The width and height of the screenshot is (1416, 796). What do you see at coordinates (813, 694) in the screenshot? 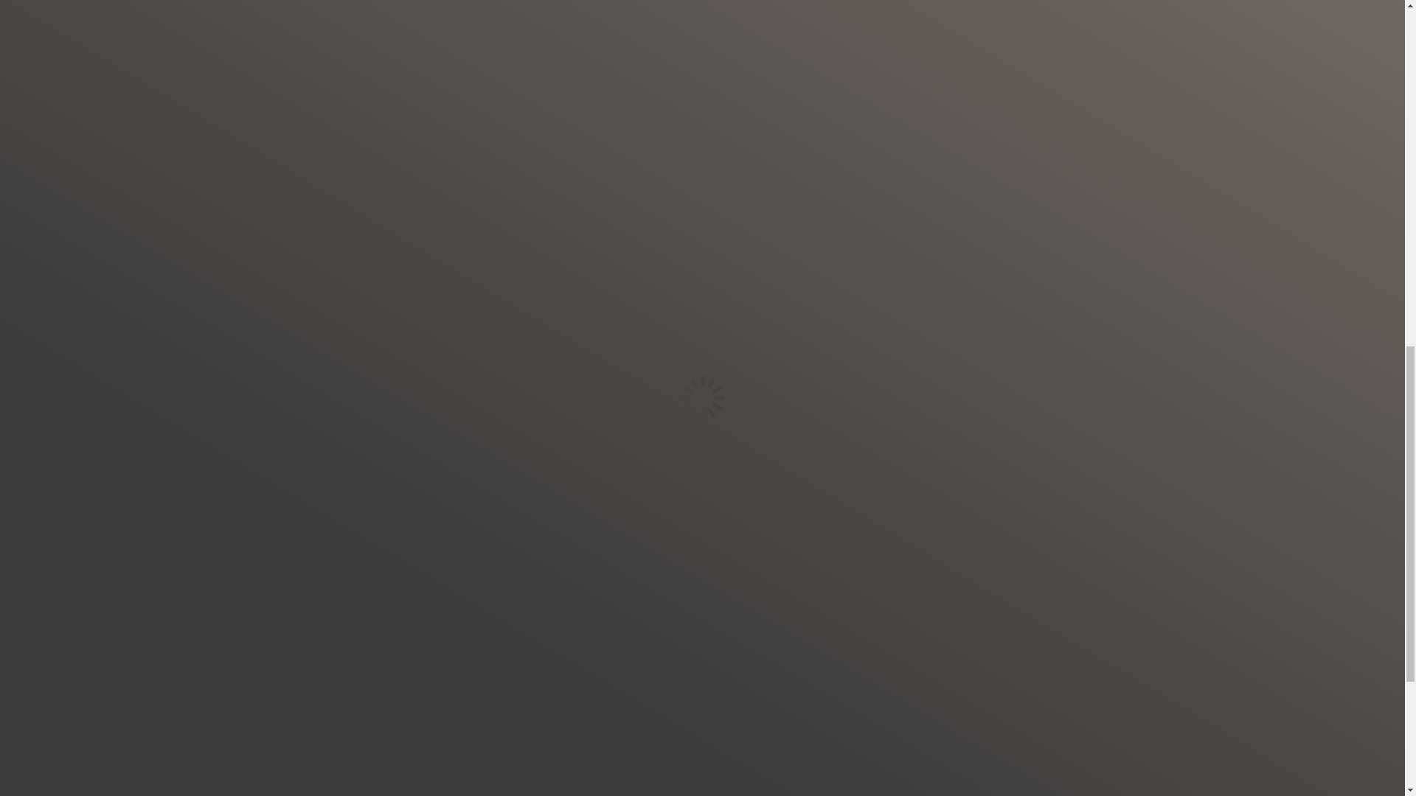
I see `Emerging Artists` at bounding box center [813, 694].